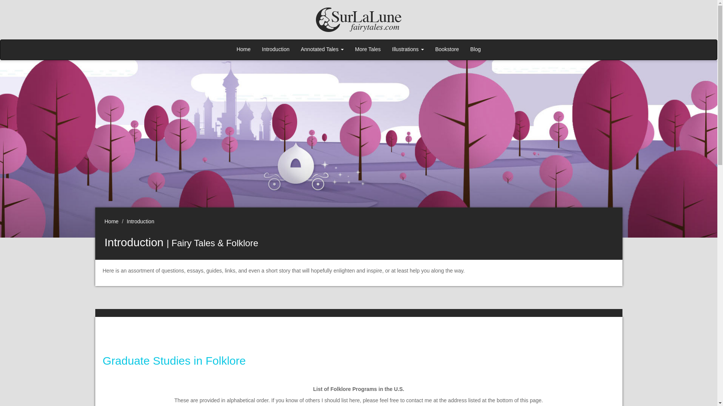 The width and height of the screenshot is (723, 406). What do you see at coordinates (476, 50) in the screenshot?
I see `Blog` at bounding box center [476, 50].